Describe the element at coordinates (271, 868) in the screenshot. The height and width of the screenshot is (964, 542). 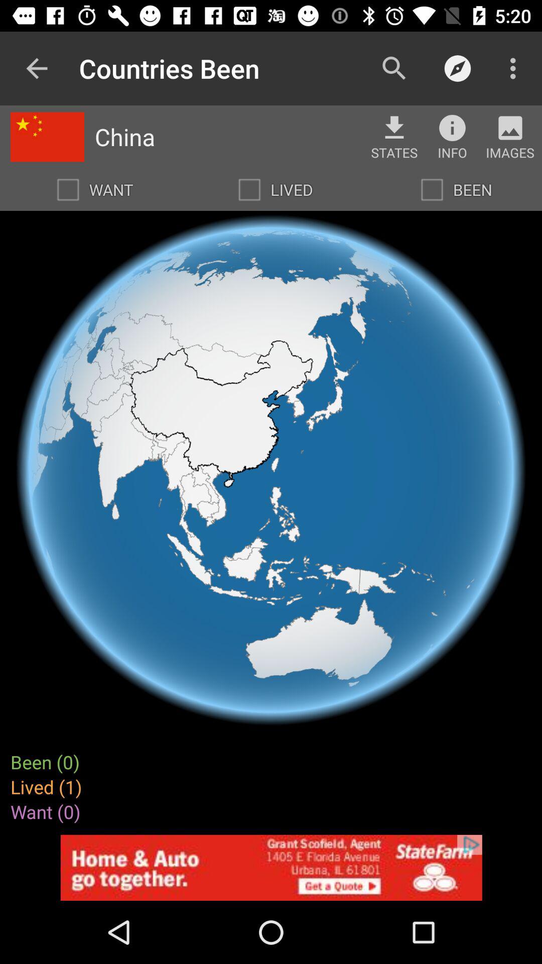
I see `advertising` at that location.